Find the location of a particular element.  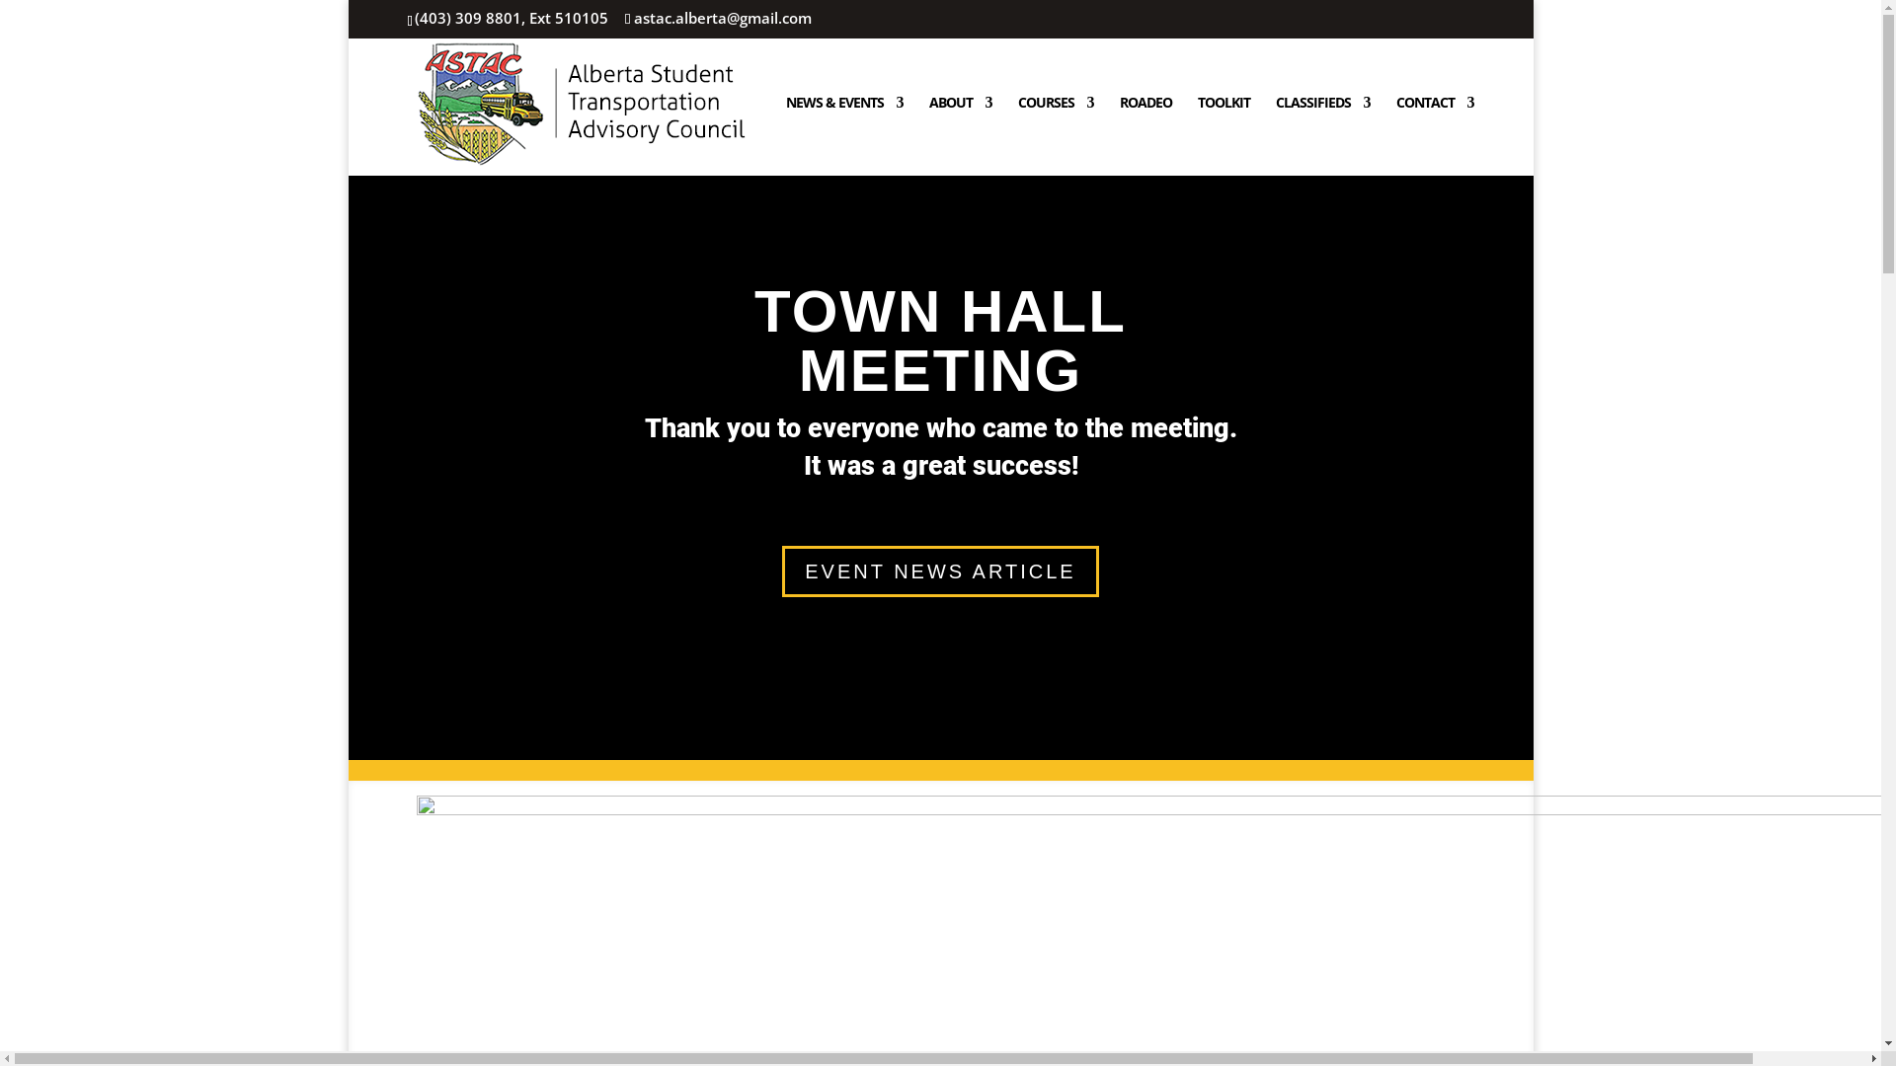

ABOUT is located at coordinates (960, 136).